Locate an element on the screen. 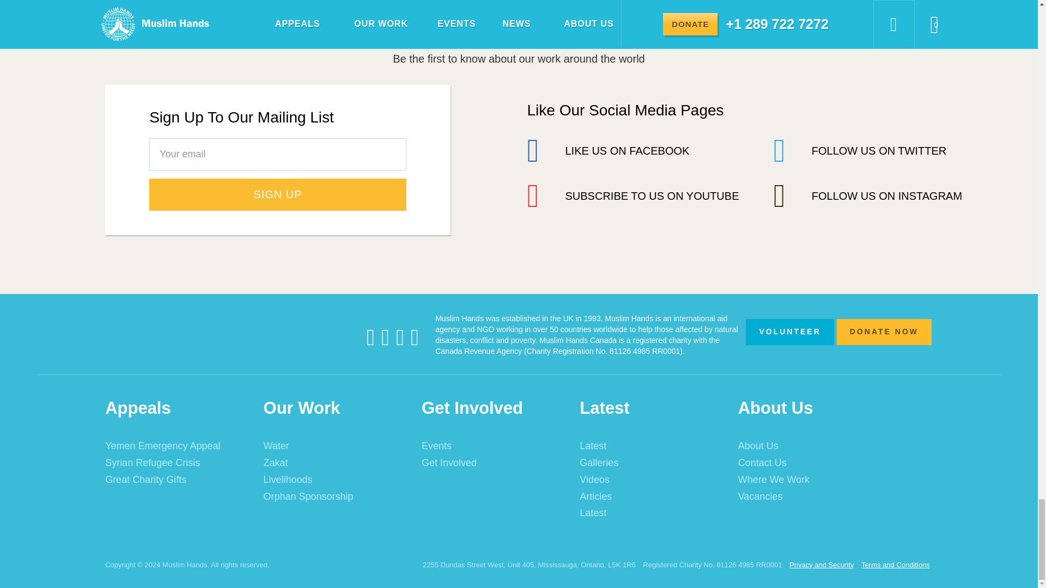  Water is located at coordinates (335, 446).